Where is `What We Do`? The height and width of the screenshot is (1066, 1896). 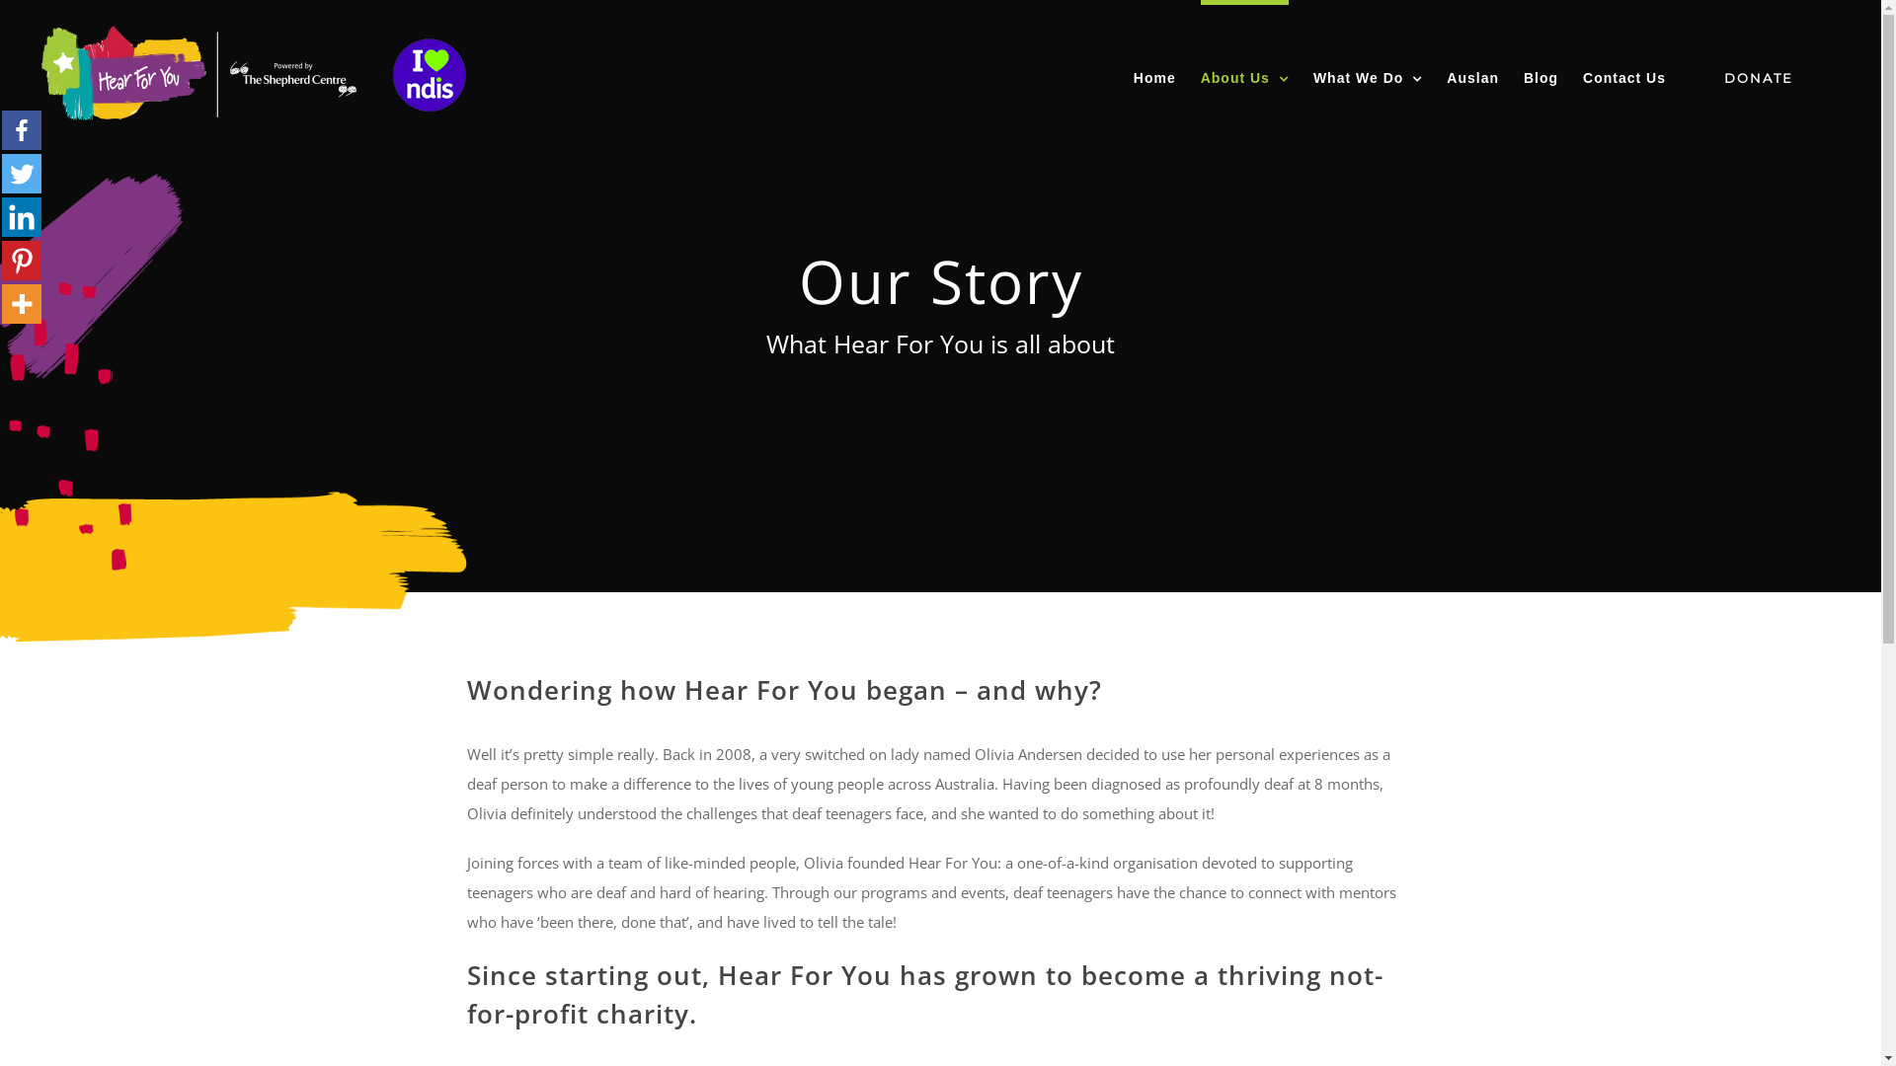 What We Do is located at coordinates (1368, 75).